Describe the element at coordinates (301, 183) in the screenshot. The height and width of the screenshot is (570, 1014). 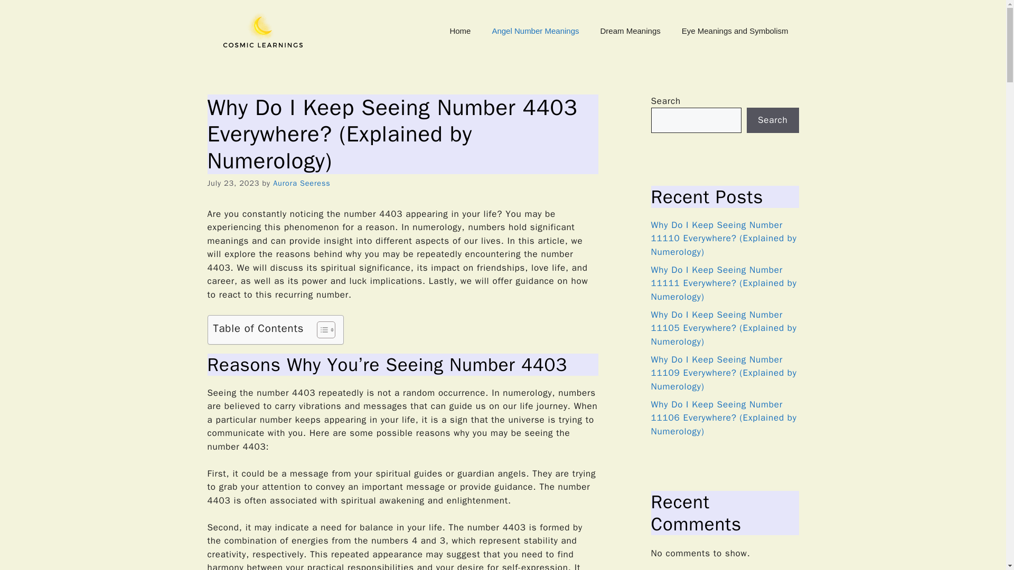
I see `Aurora Seeress` at that location.